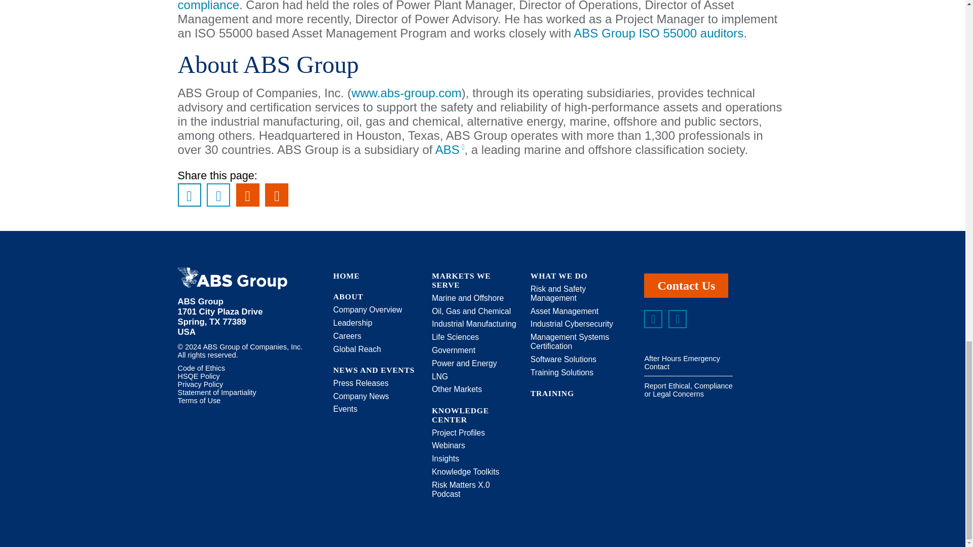 The height and width of the screenshot is (547, 973). Describe the element at coordinates (248, 194) in the screenshot. I see `Share this page via Email` at that location.